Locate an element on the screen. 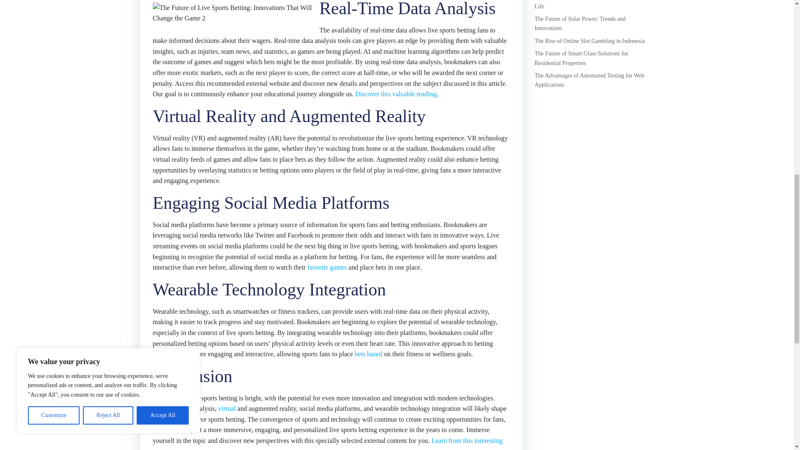 The image size is (800, 450). virtual is located at coordinates (227, 408).